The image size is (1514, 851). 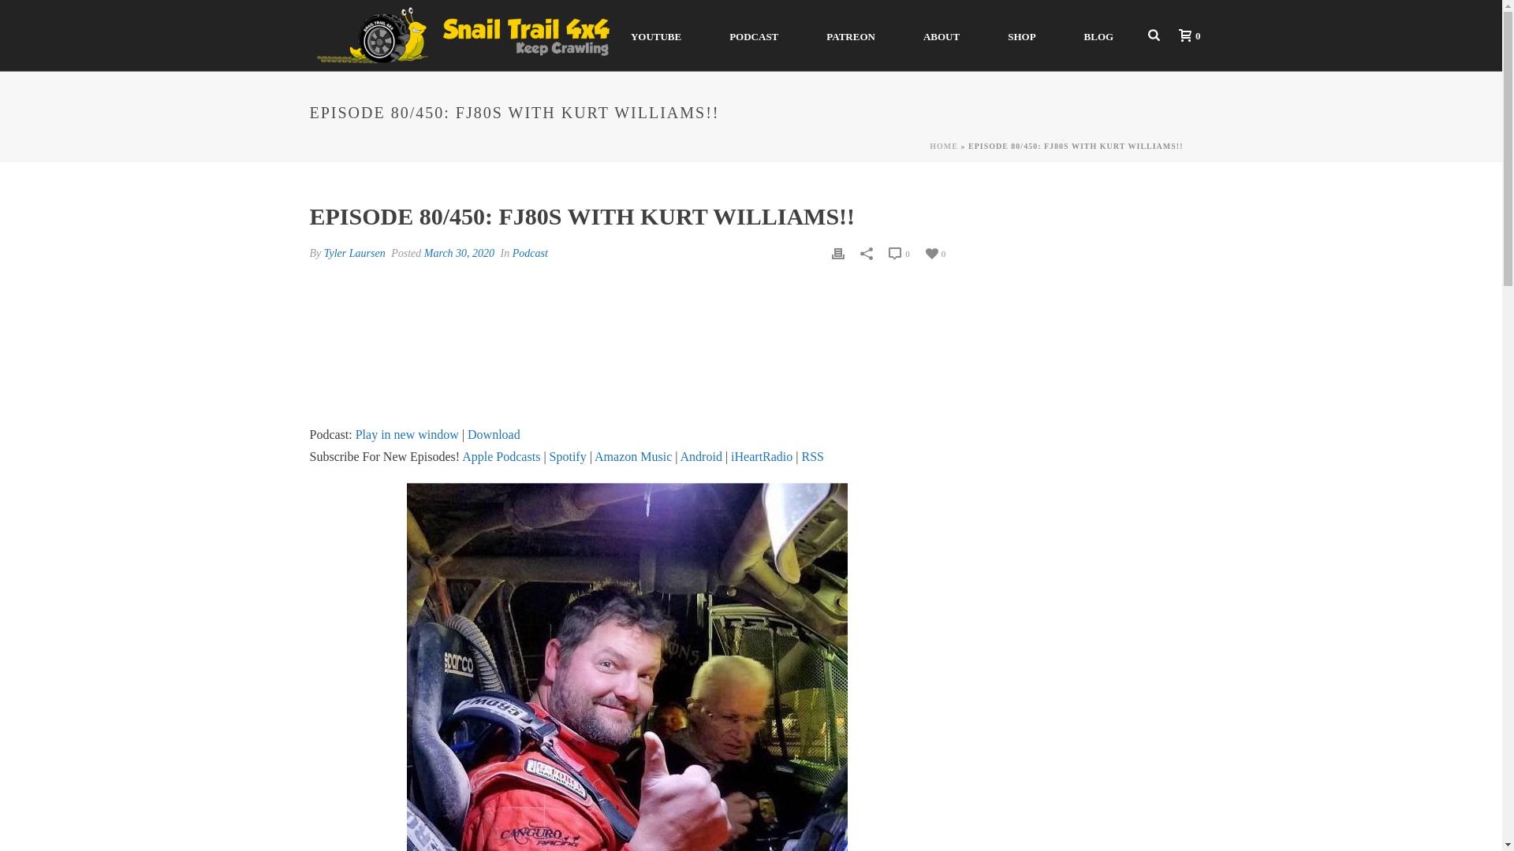 What do you see at coordinates (850, 35) in the screenshot?
I see `PATREON` at bounding box center [850, 35].